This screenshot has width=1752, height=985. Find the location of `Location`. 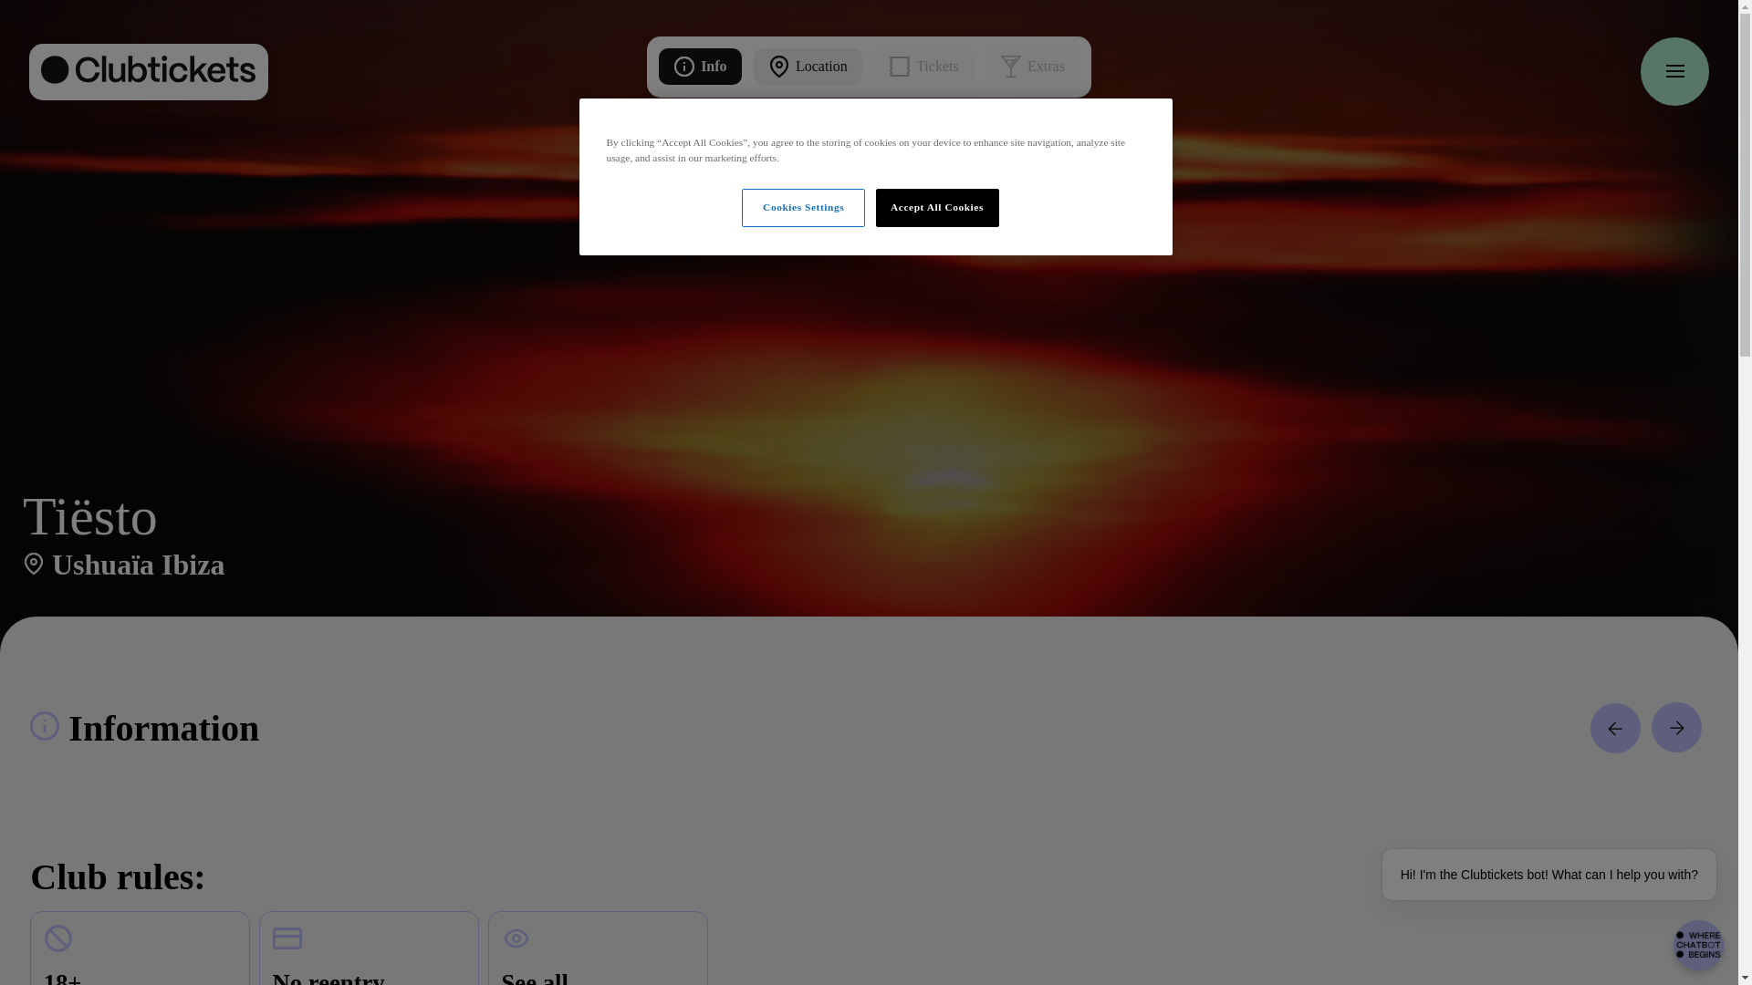

Location is located at coordinates (598, 949).